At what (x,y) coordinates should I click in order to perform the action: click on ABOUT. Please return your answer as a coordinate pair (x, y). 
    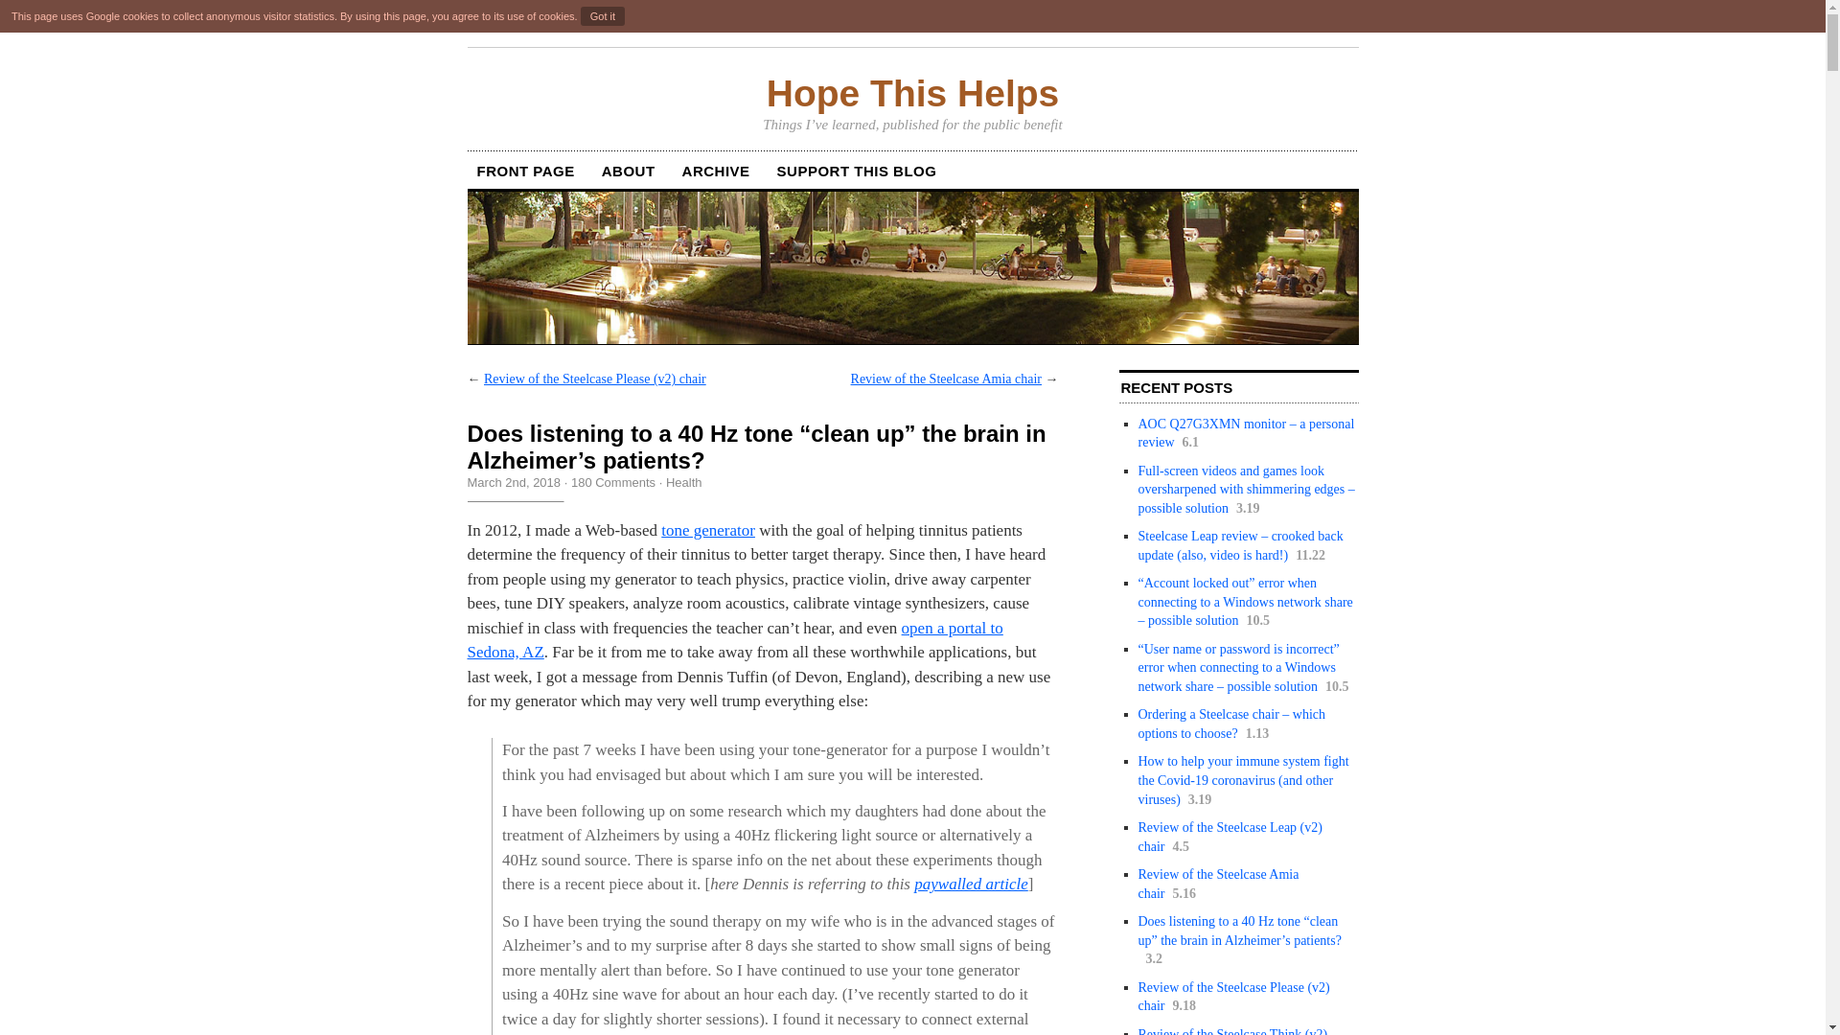
    Looking at the image, I should click on (628, 171).